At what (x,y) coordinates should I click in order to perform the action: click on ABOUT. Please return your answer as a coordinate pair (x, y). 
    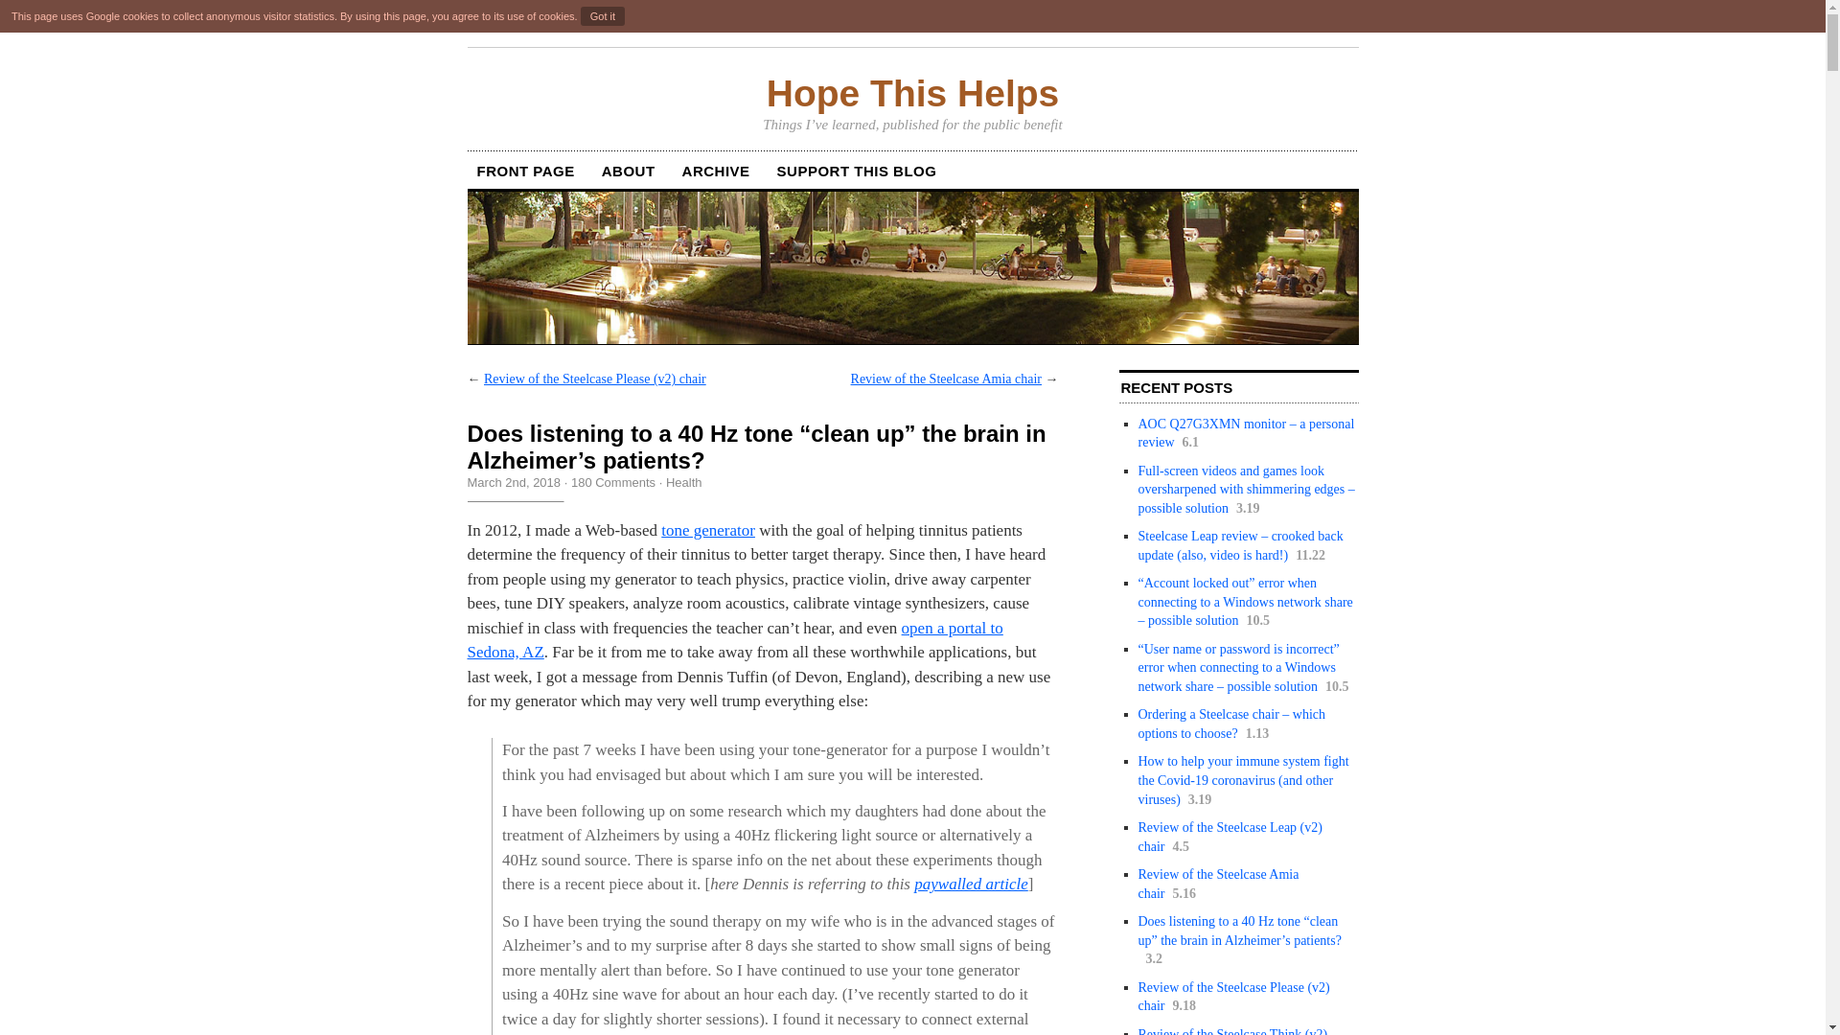
    Looking at the image, I should click on (628, 171).